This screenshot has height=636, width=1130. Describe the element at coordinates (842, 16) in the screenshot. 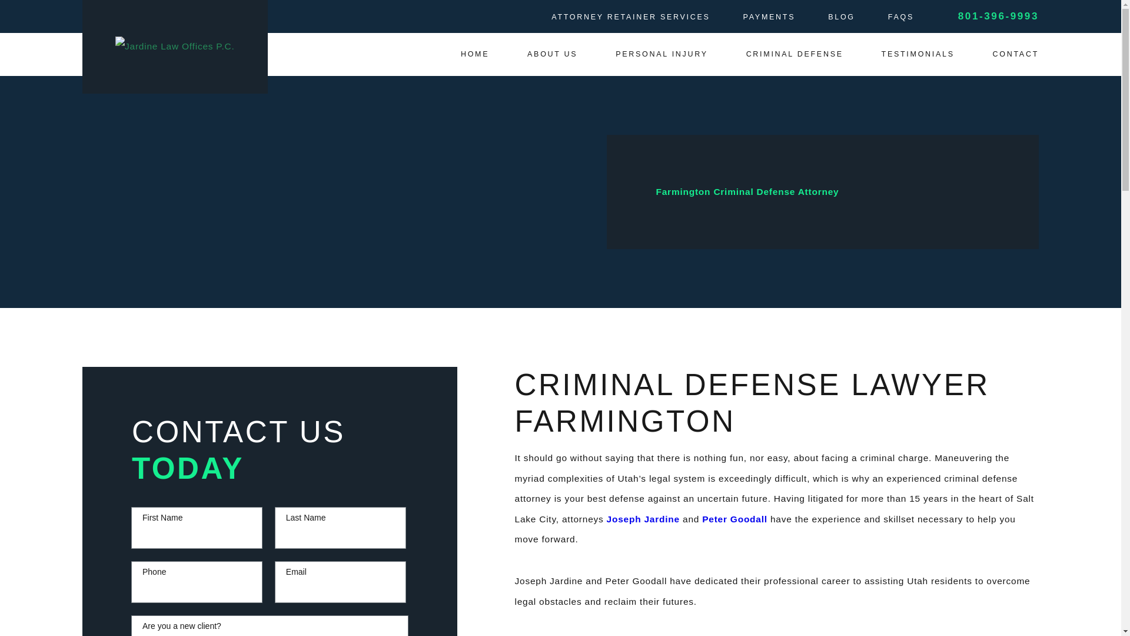

I see `BLOG` at that location.